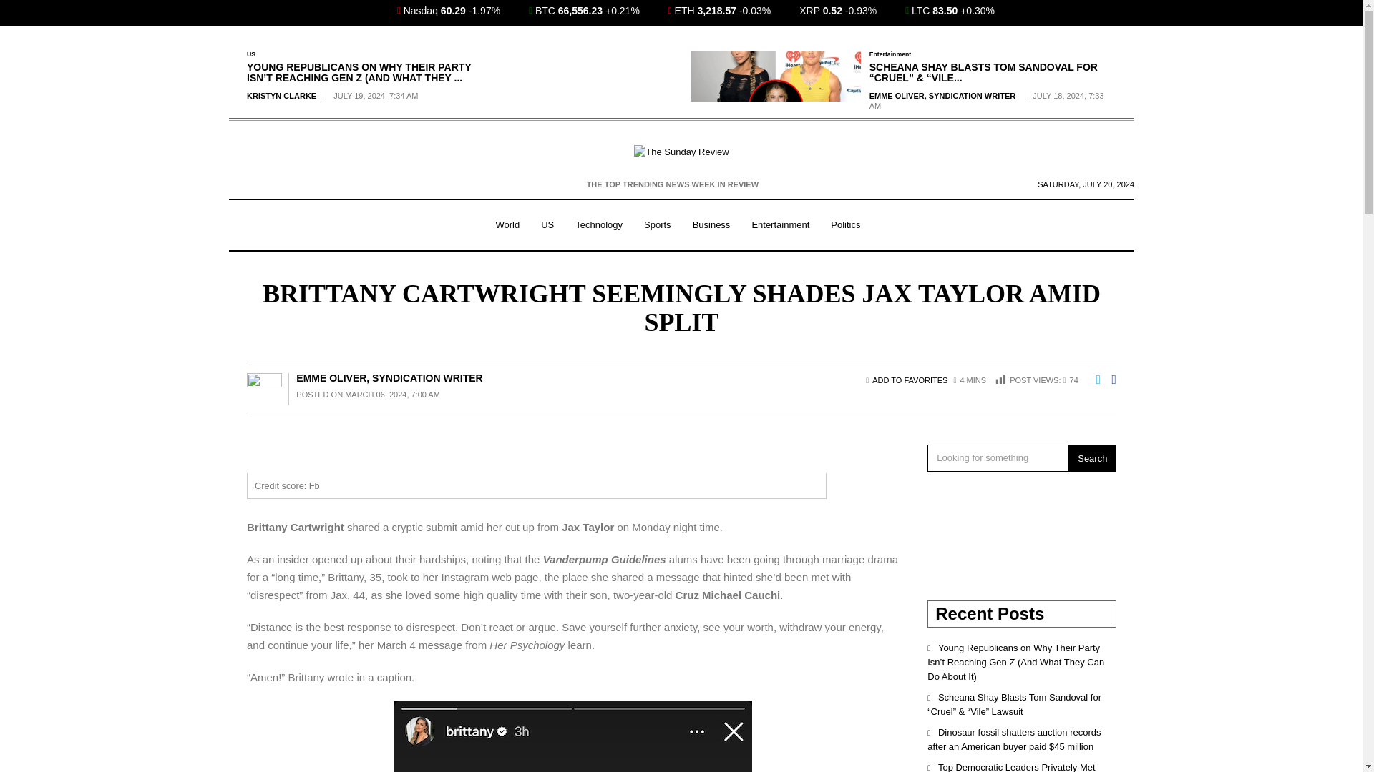 The height and width of the screenshot is (772, 1374). I want to click on Search, so click(1092, 457).